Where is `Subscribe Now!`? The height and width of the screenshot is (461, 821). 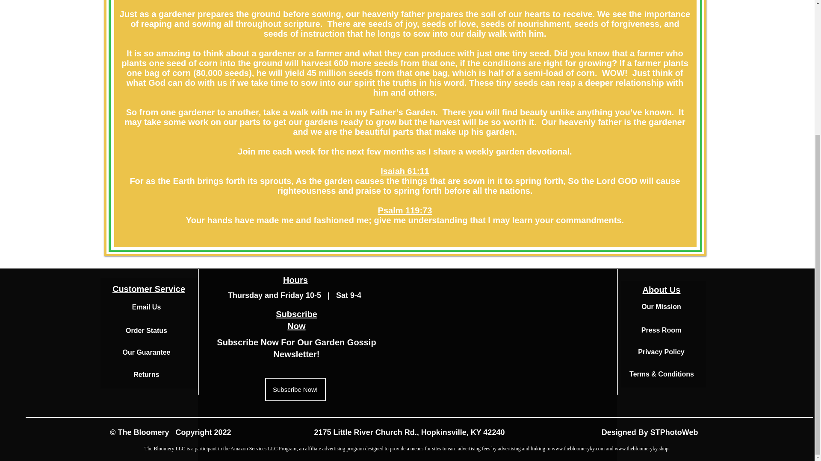
Subscribe Now! is located at coordinates (295, 389).